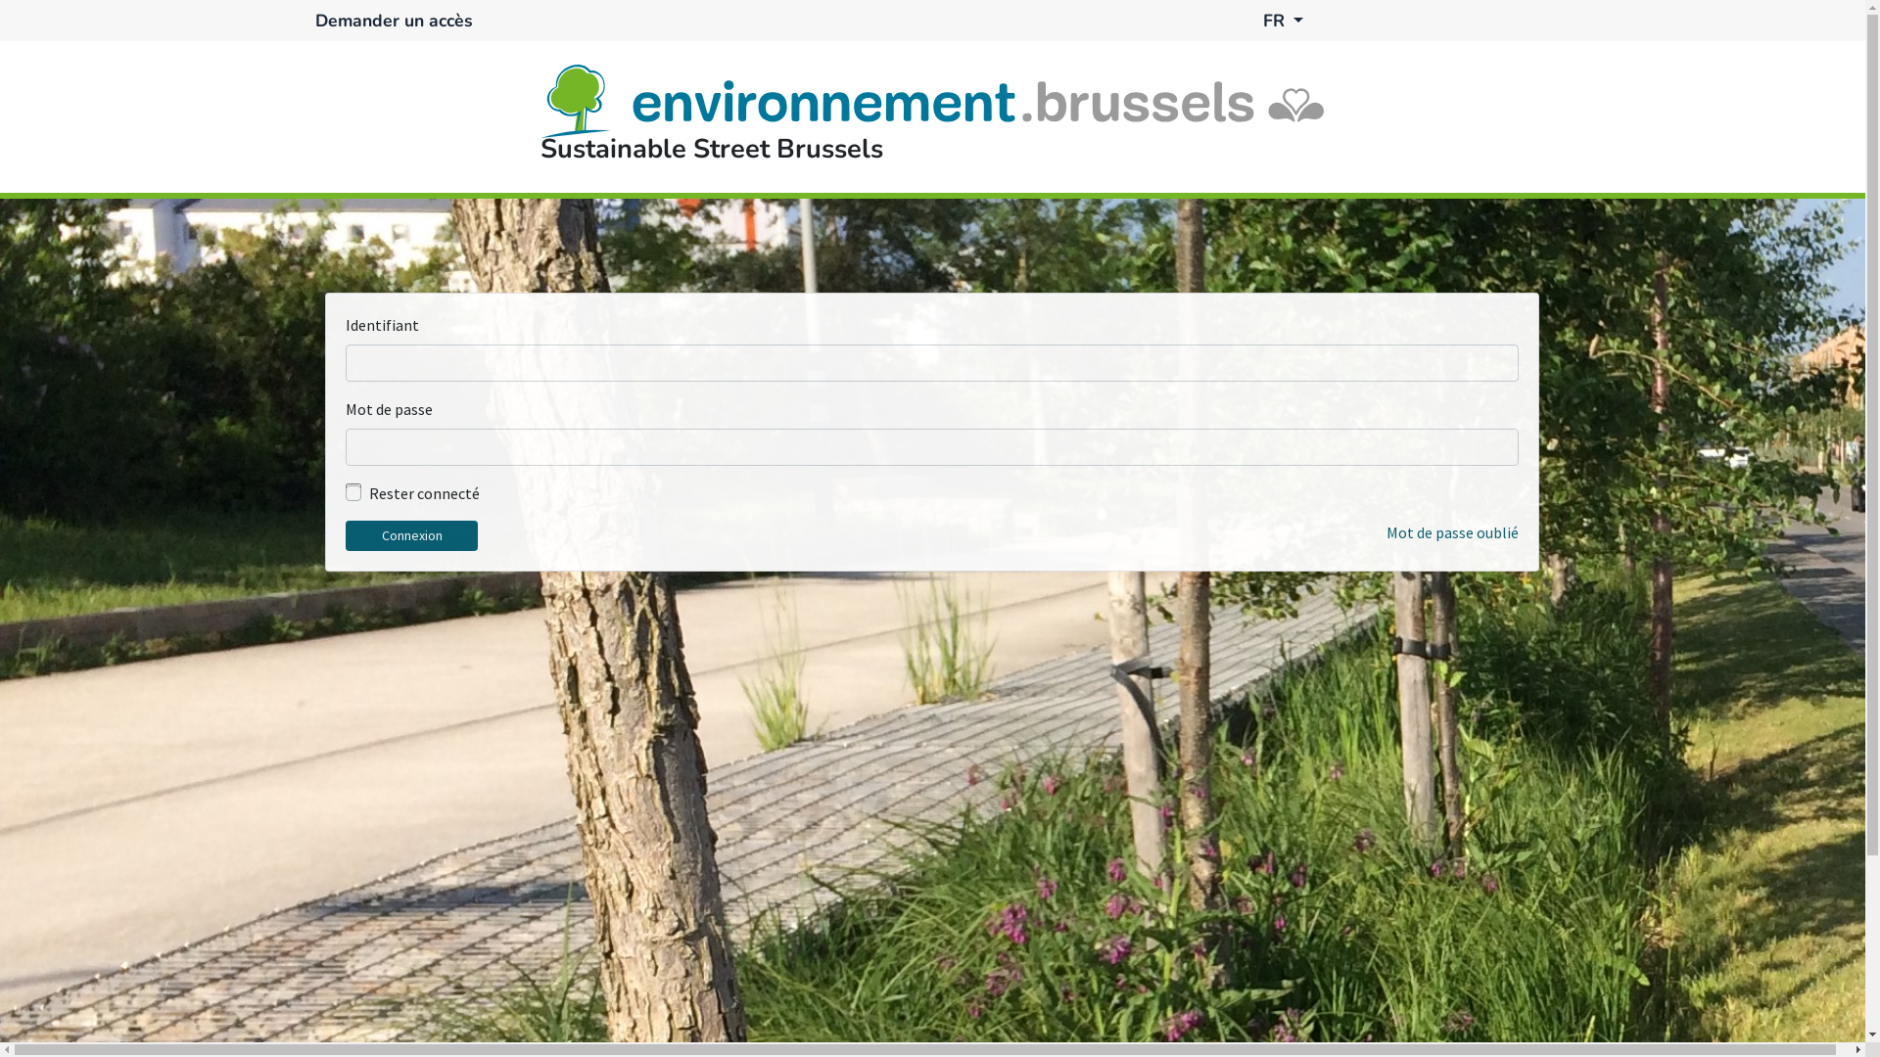 Image resolution: width=1880 pixels, height=1057 pixels. I want to click on Connexion, so click(411, 536).